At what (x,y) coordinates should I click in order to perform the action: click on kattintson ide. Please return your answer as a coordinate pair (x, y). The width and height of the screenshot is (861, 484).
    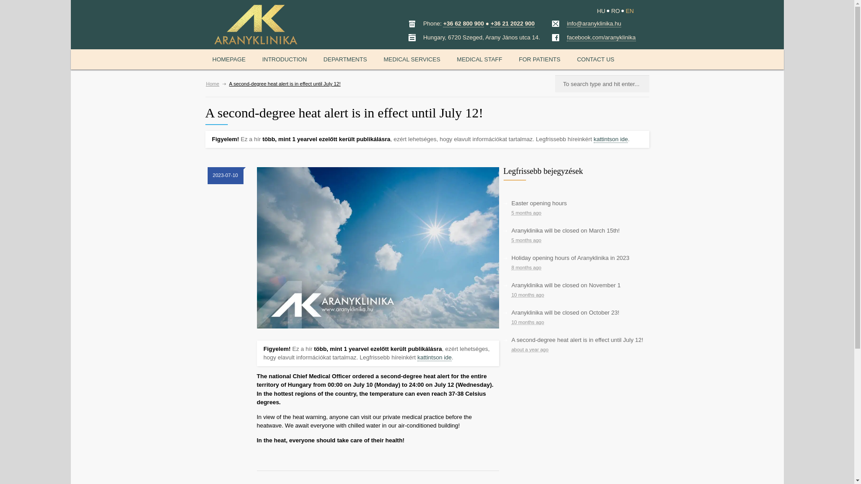
    Looking at the image, I should click on (435, 357).